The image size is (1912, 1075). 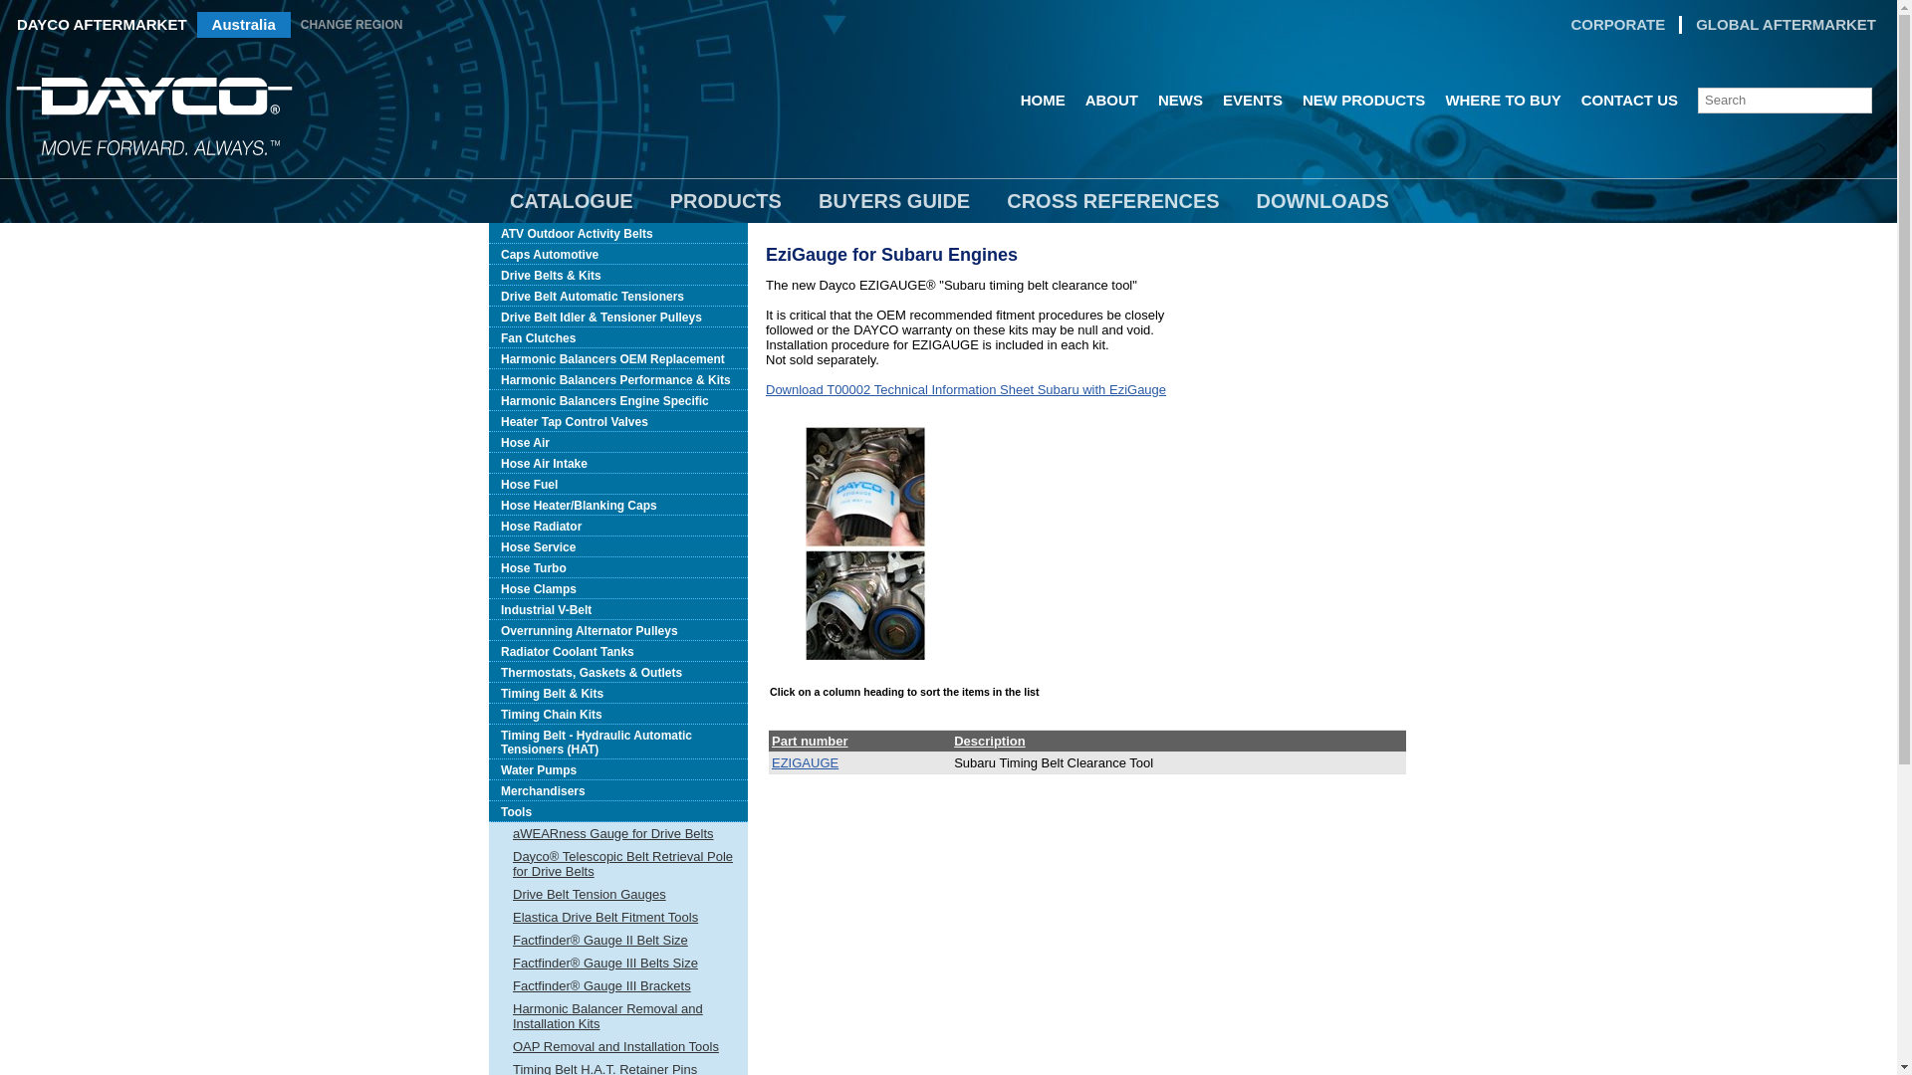 What do you see at coordinates (1112, 201) in the screenshot?
I see `CROSS REFERENCES` at bounding box center [1112, 201].